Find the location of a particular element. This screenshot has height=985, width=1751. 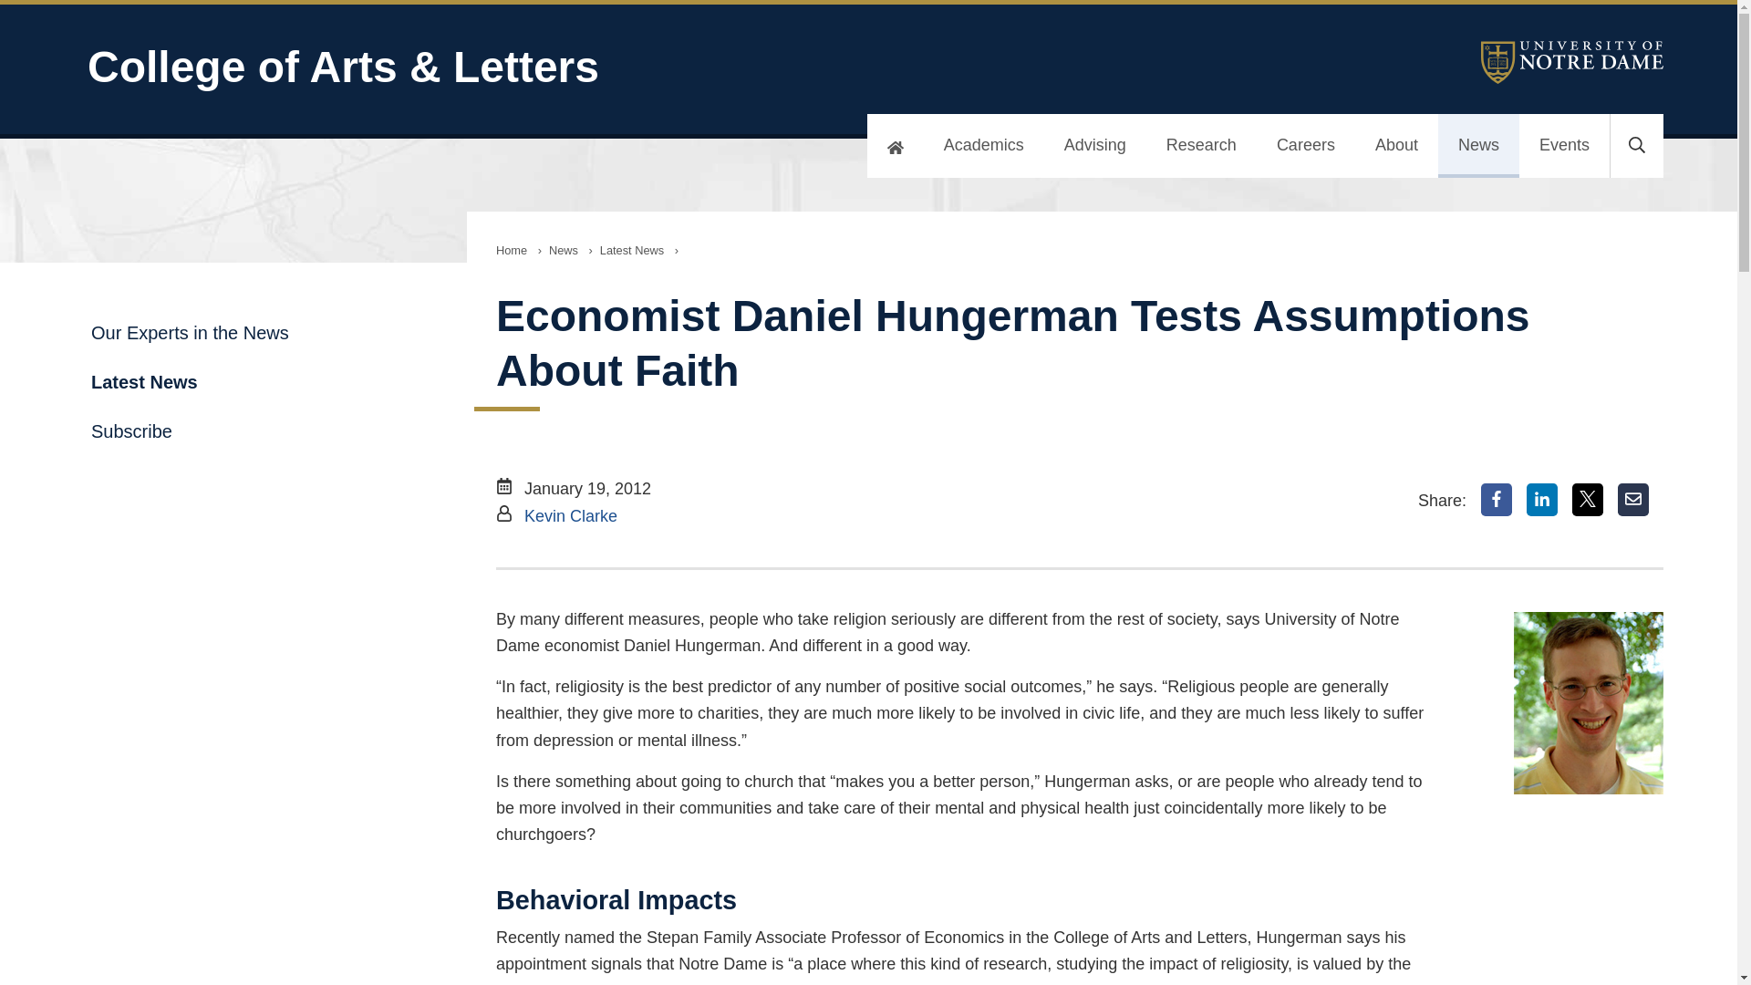

Careers is located at coordinates (1306, 146).